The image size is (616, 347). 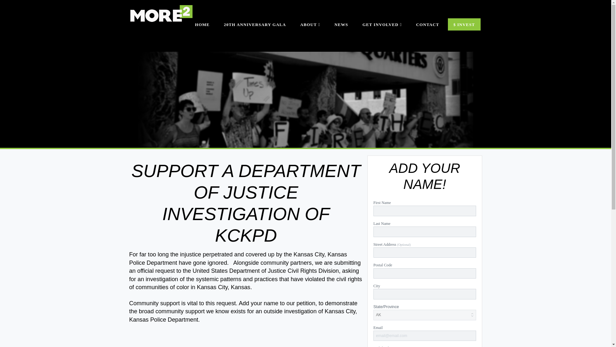 What do you see at coordinates (310, 37) in the screenshot?
I see `ABOUT` at bounding box center [310, 37].